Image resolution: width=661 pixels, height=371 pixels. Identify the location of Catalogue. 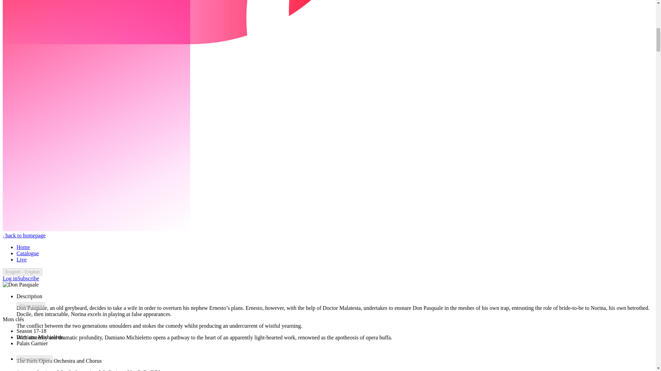
(28, 254).